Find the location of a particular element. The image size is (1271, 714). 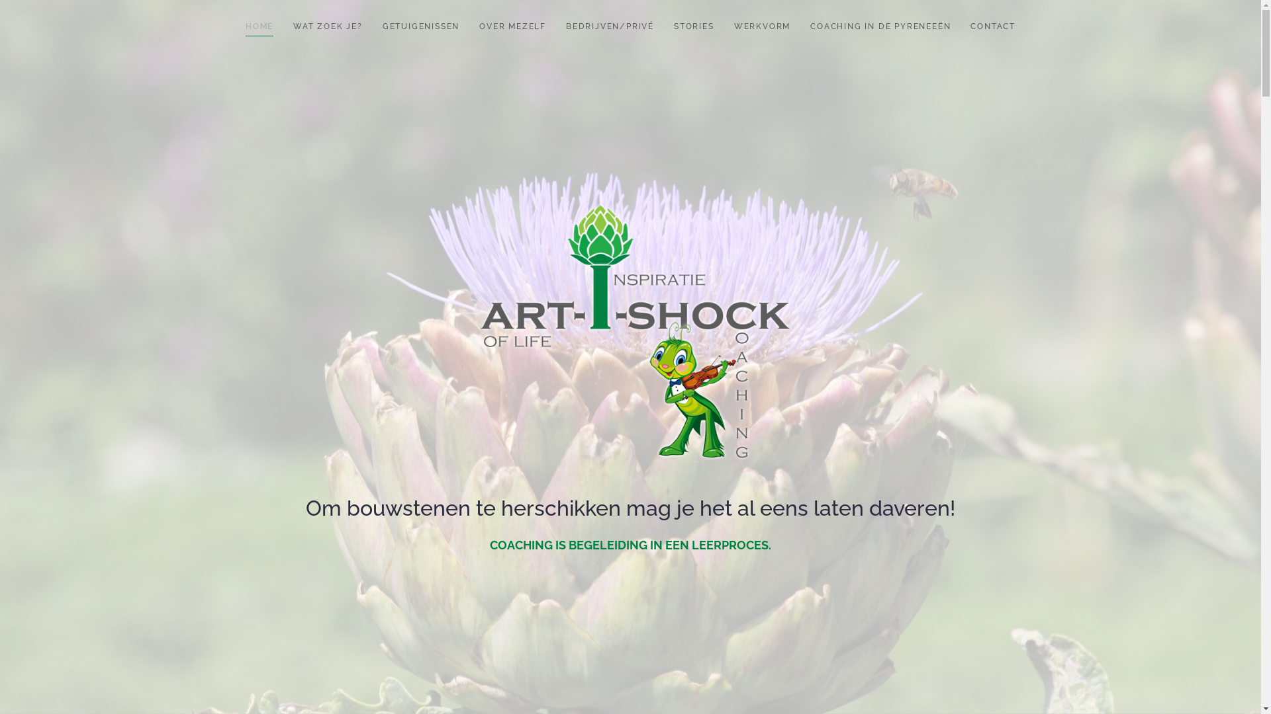

GETUIGENISSEN is located at coordinates (421, 26).